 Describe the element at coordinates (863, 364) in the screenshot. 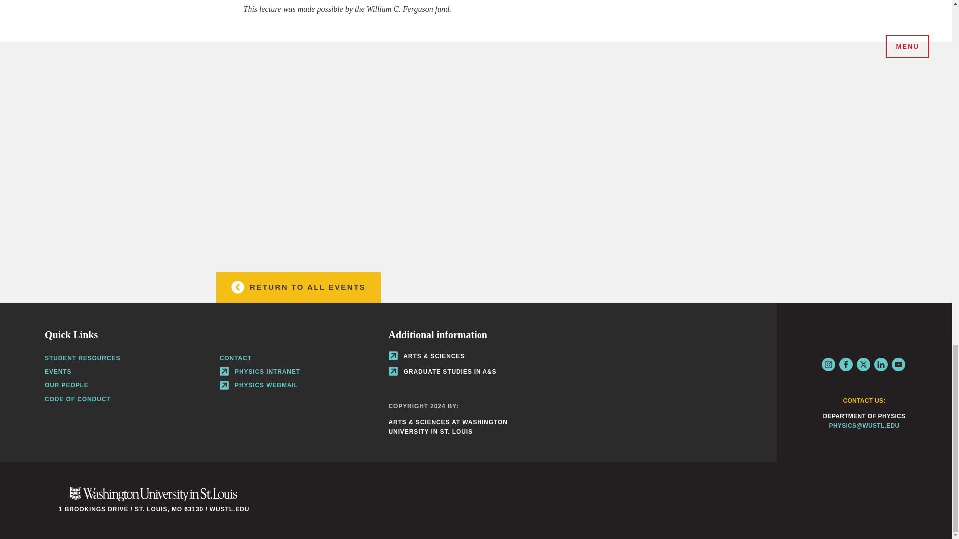

I see `Twitter` at that location.